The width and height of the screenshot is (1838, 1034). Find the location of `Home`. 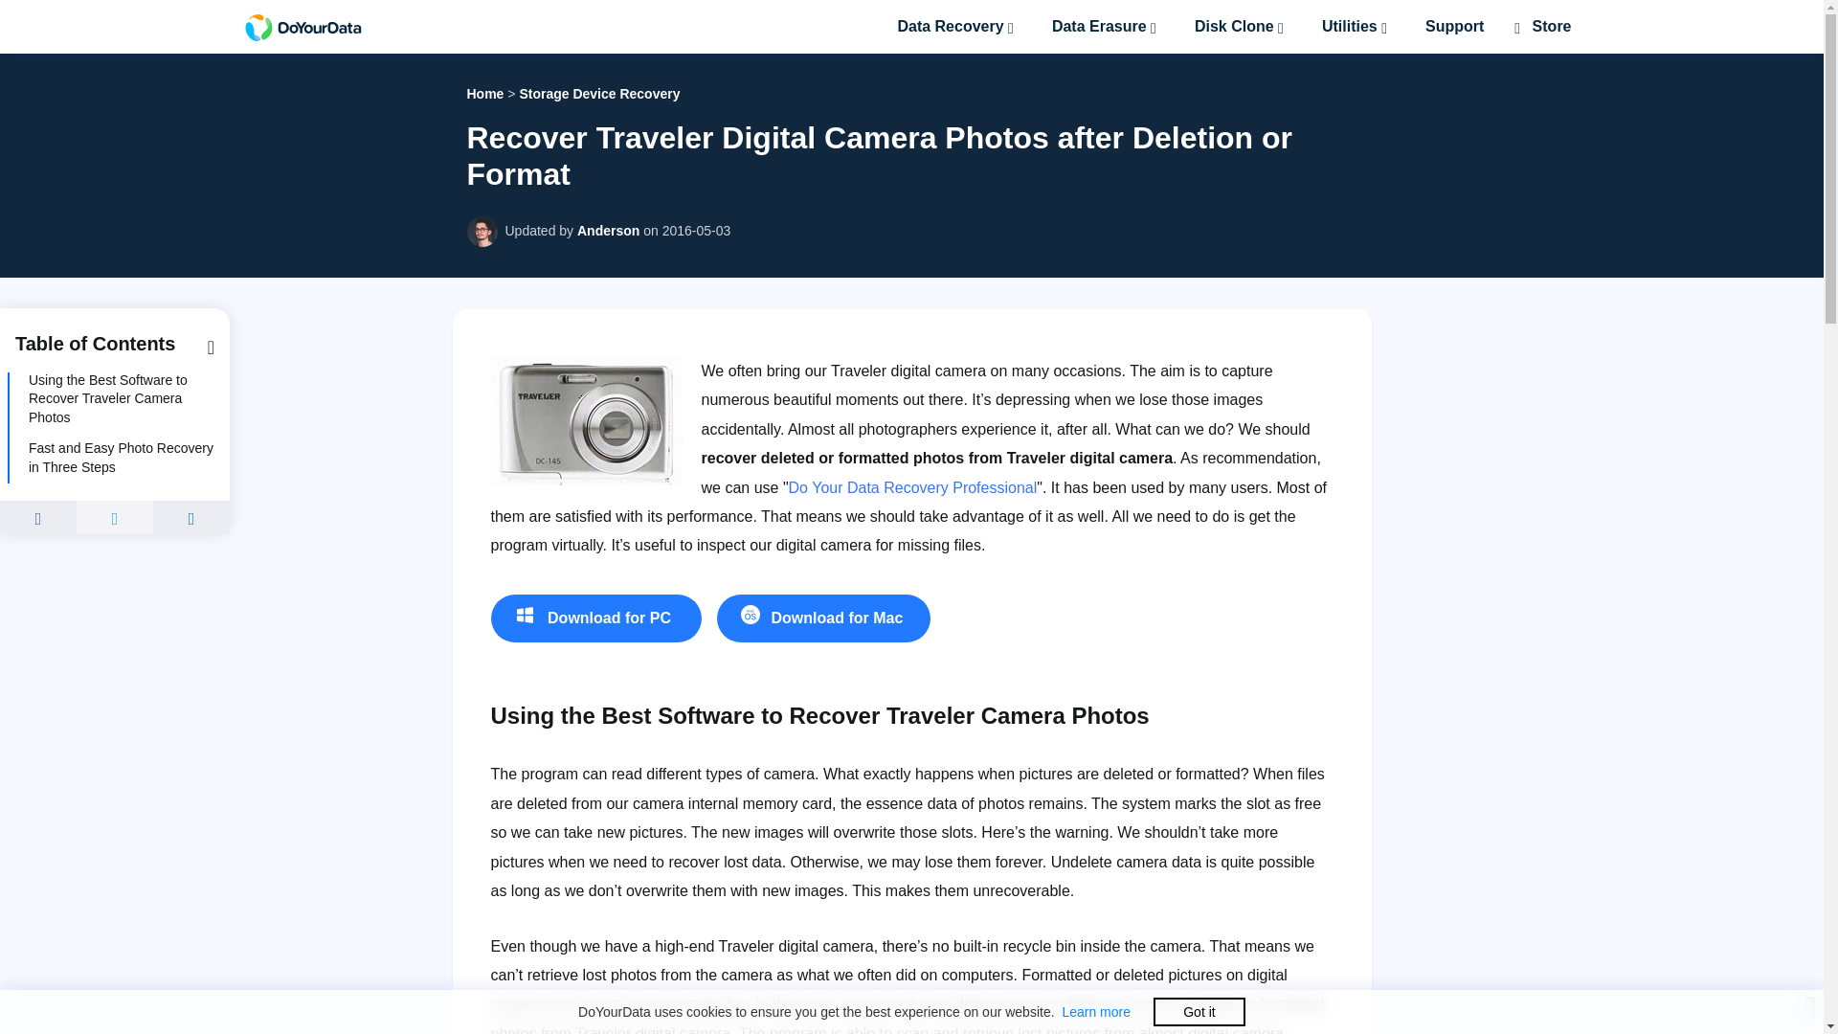

Home is located at coordinates (484, 93).